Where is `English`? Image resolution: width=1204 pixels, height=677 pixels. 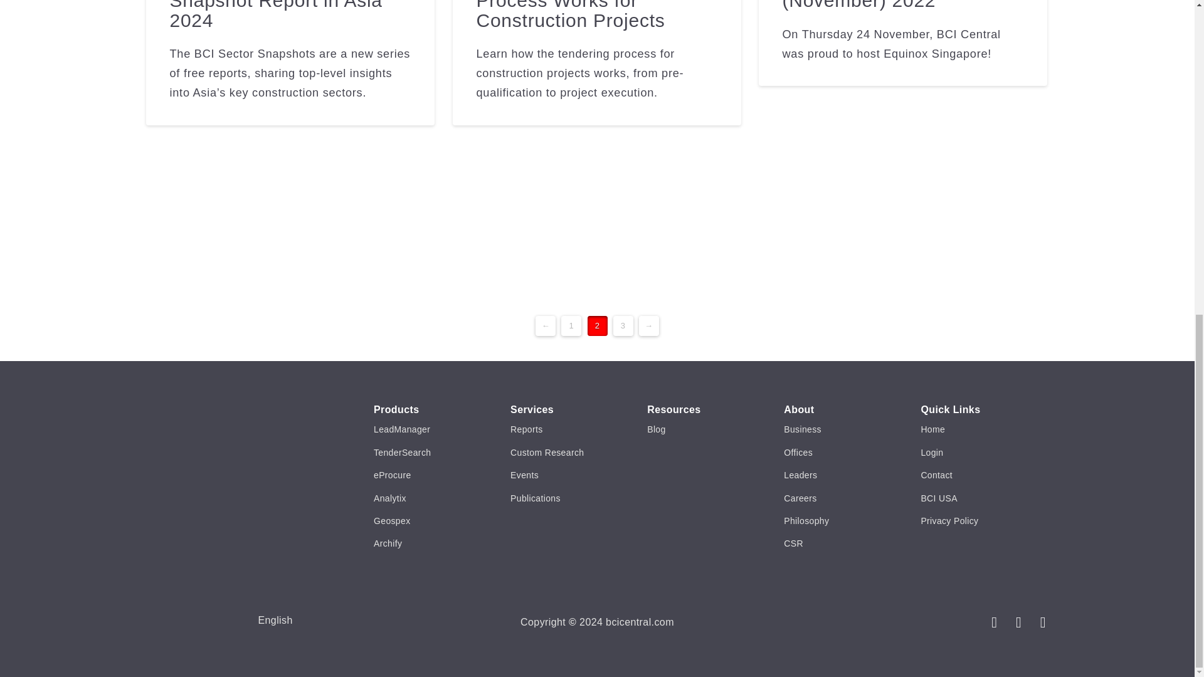
English is located at coordinates (275, 621).